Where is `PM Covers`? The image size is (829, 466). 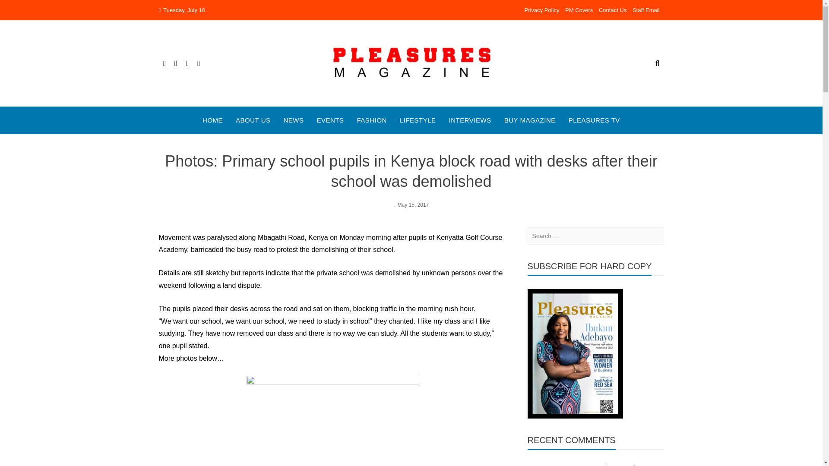 PM Covers is located at coordinates (579, 10).